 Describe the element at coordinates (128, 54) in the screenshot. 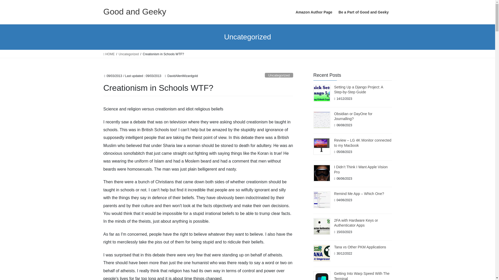

I see `Uncategorized` at that location.